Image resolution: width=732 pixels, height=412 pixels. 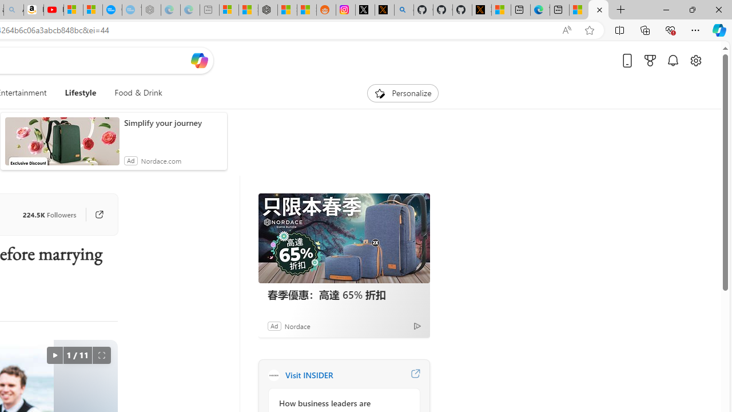 I want to click on Shanghai, China Weather trends | Microsoft Weather, so click(x=307, y=10).